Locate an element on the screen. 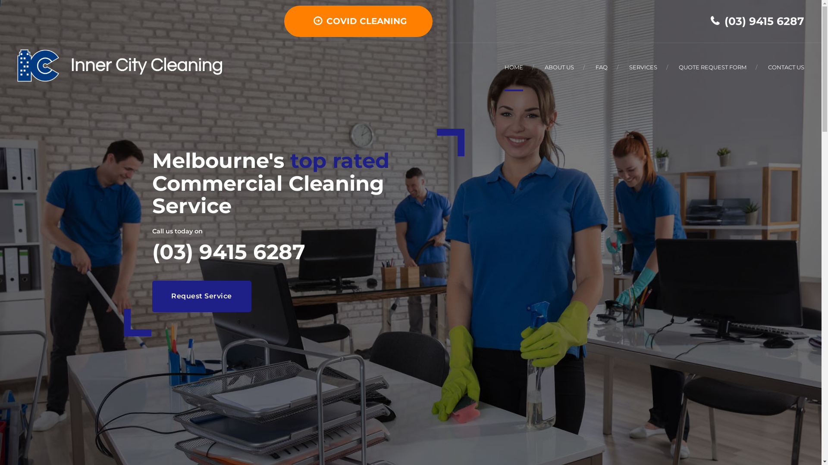  QUOTE REQUEST FORM is located at coordinates (712, 67).